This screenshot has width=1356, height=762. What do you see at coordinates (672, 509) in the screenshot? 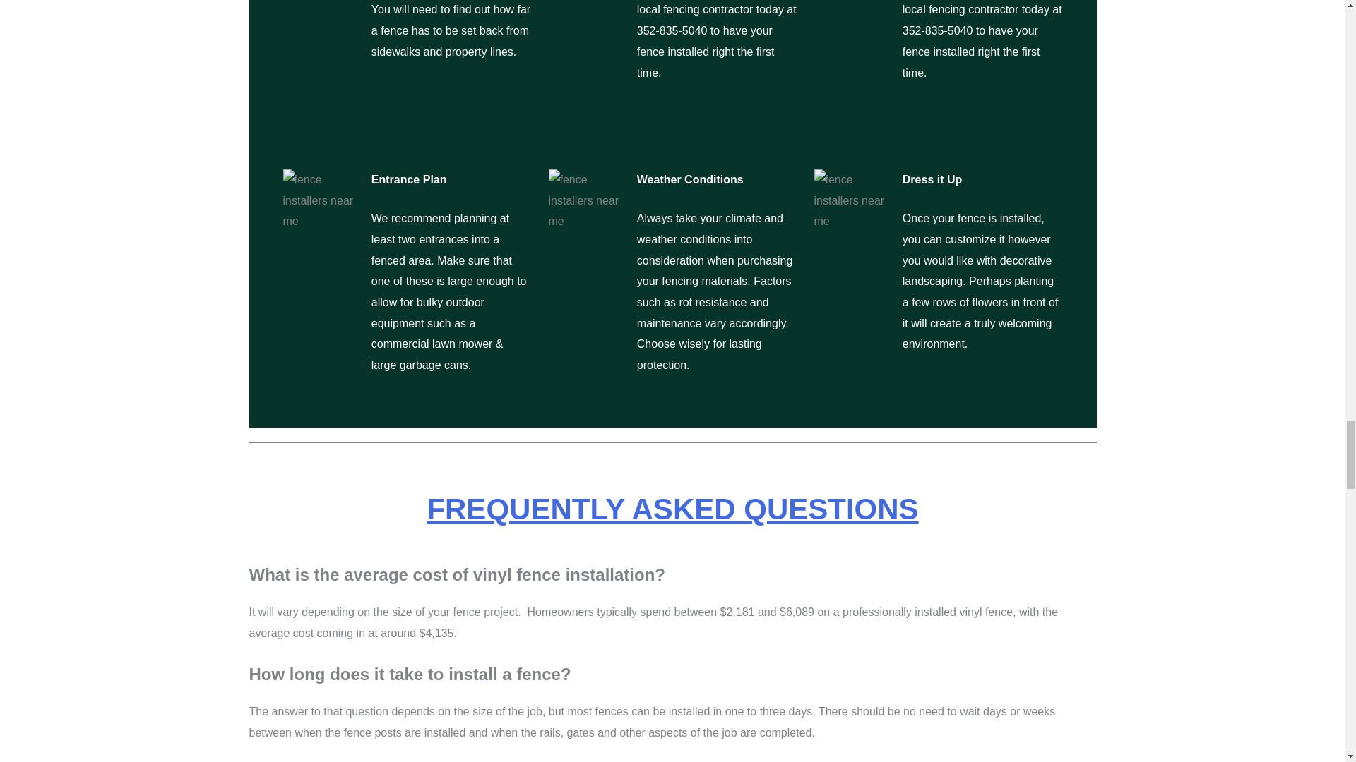
I see `Frequently Asked Questions` at bounding box center [672, 509].